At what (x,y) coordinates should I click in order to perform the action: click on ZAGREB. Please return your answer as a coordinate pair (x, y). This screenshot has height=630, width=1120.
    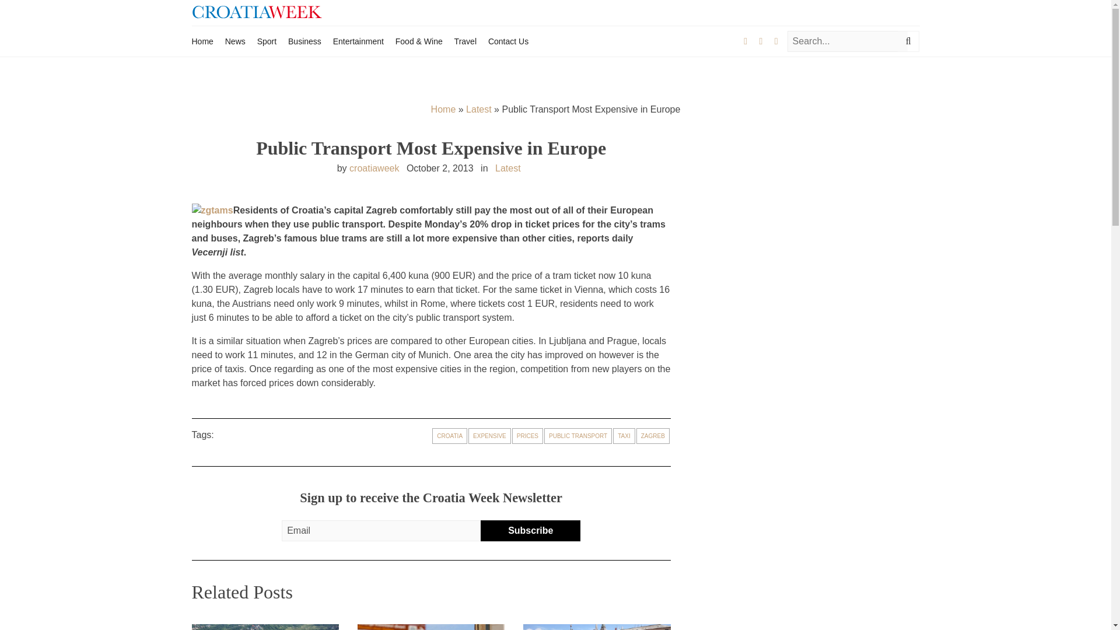
    Looking at the image, I should click on (653, 436).